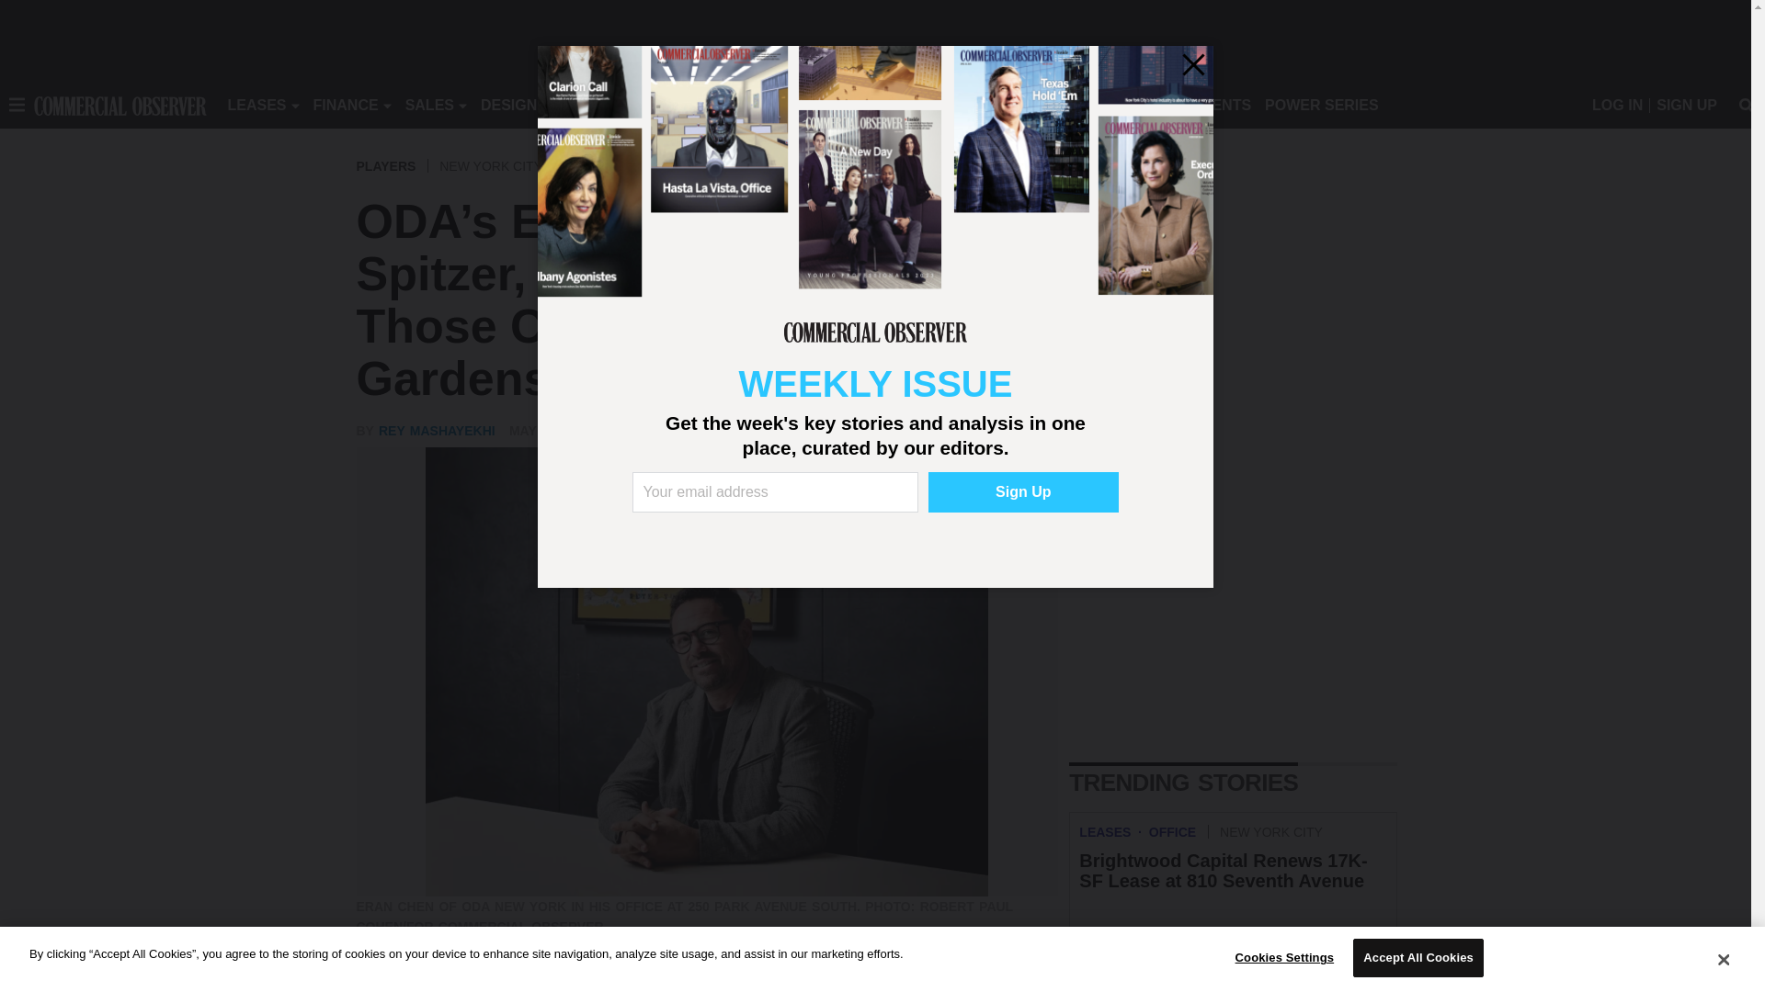 Image resolution: width=1765 pixels, height=992 pixels. I want to click on SALES, so click(429, 105).